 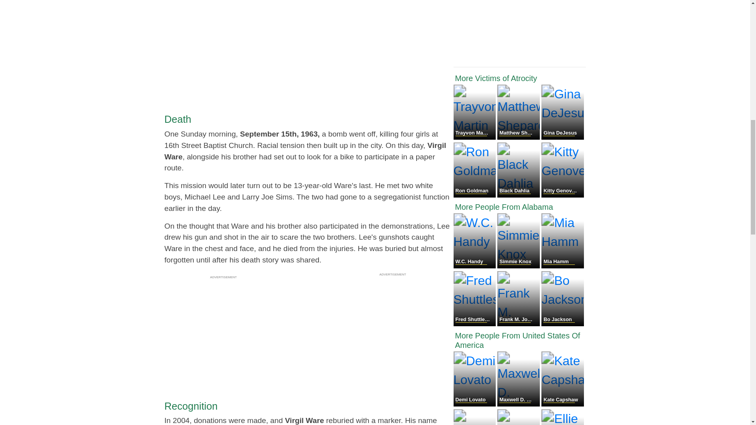 I want to click on Fred Shuttlesworth, so click(x=476, y=324).